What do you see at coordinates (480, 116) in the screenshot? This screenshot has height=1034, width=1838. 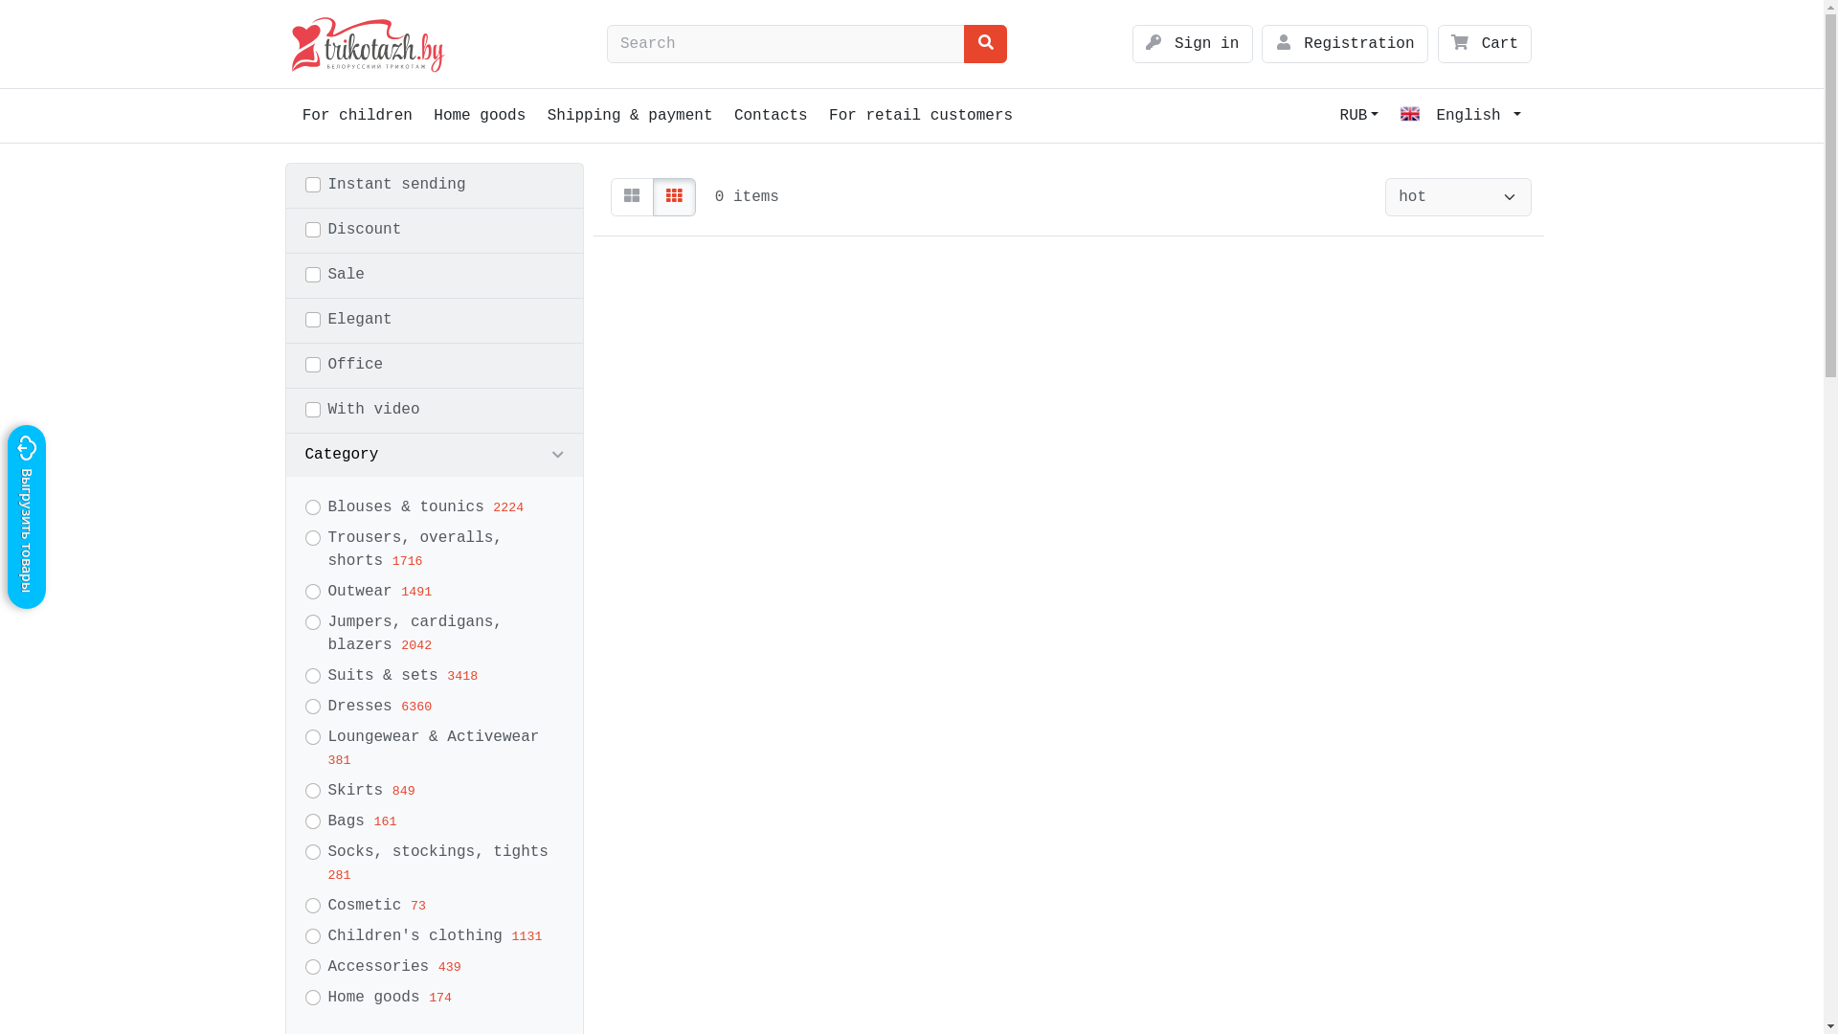 I see `Home goods` at bounding box center [480, 116].